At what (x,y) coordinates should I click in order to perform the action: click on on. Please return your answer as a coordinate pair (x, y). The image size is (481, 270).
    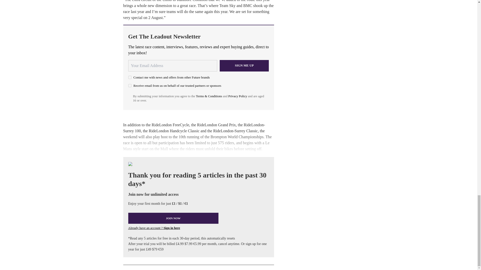
    Looking at the image, I should click on (130, 77).